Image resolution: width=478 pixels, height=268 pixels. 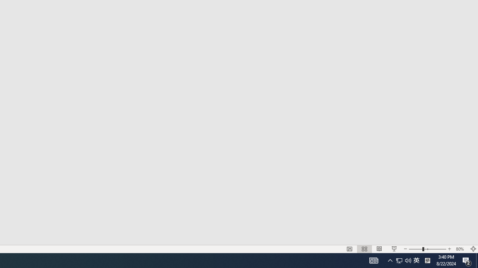 I want to click on AutomationID: 4105, so click(x=373, y=261).